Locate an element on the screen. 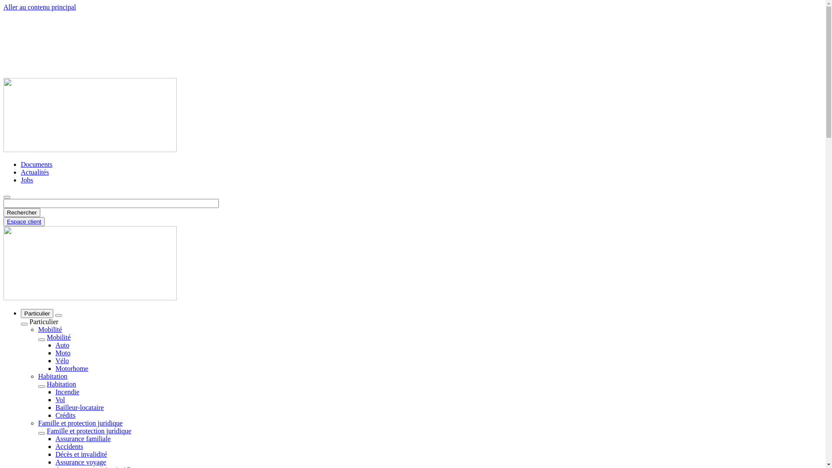 Image resolution: width=832 pixels, height=468 pixels. Auto is located at coordinates (62, 345).